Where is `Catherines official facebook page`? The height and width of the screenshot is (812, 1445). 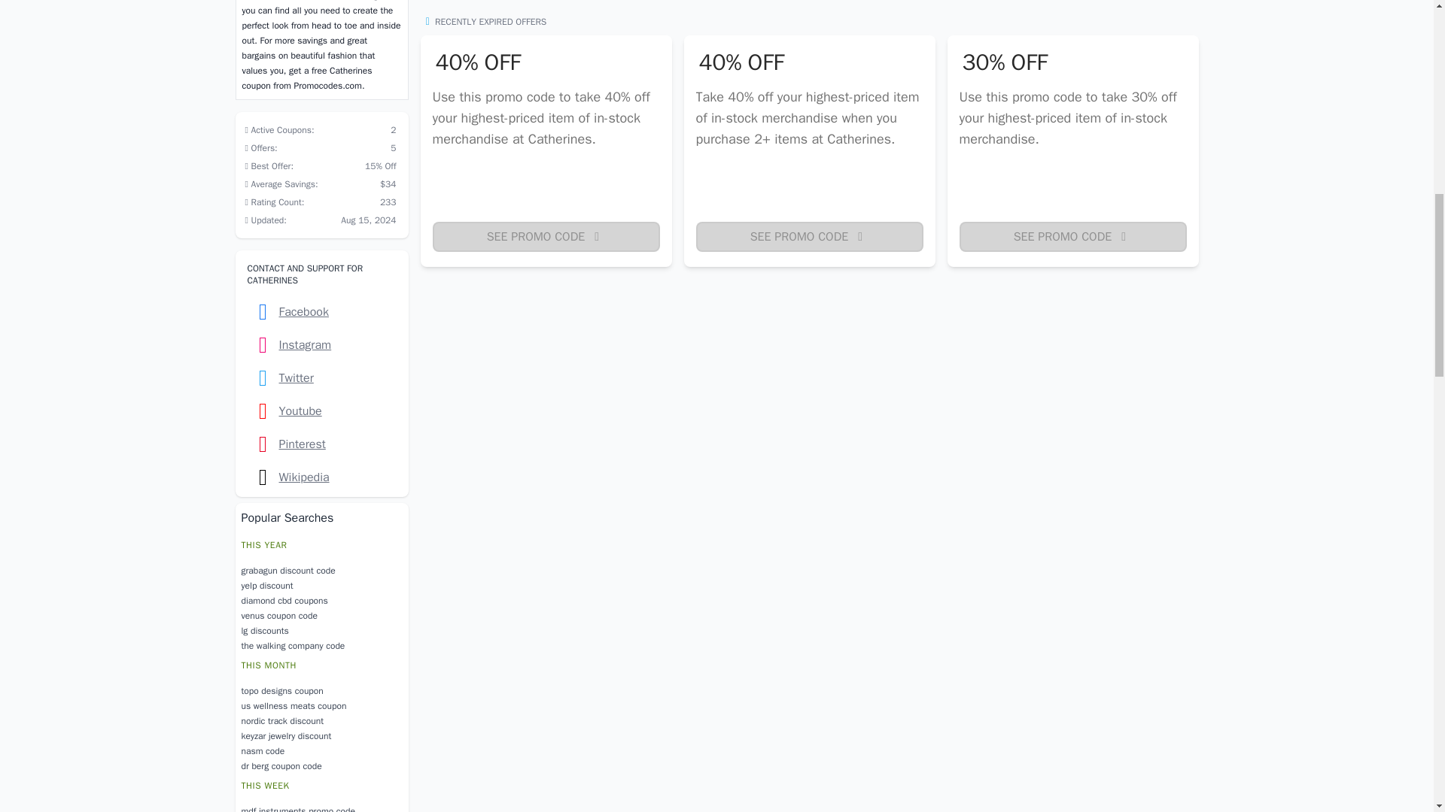
Catherines official facebook page is located at coordinates (321, 312).